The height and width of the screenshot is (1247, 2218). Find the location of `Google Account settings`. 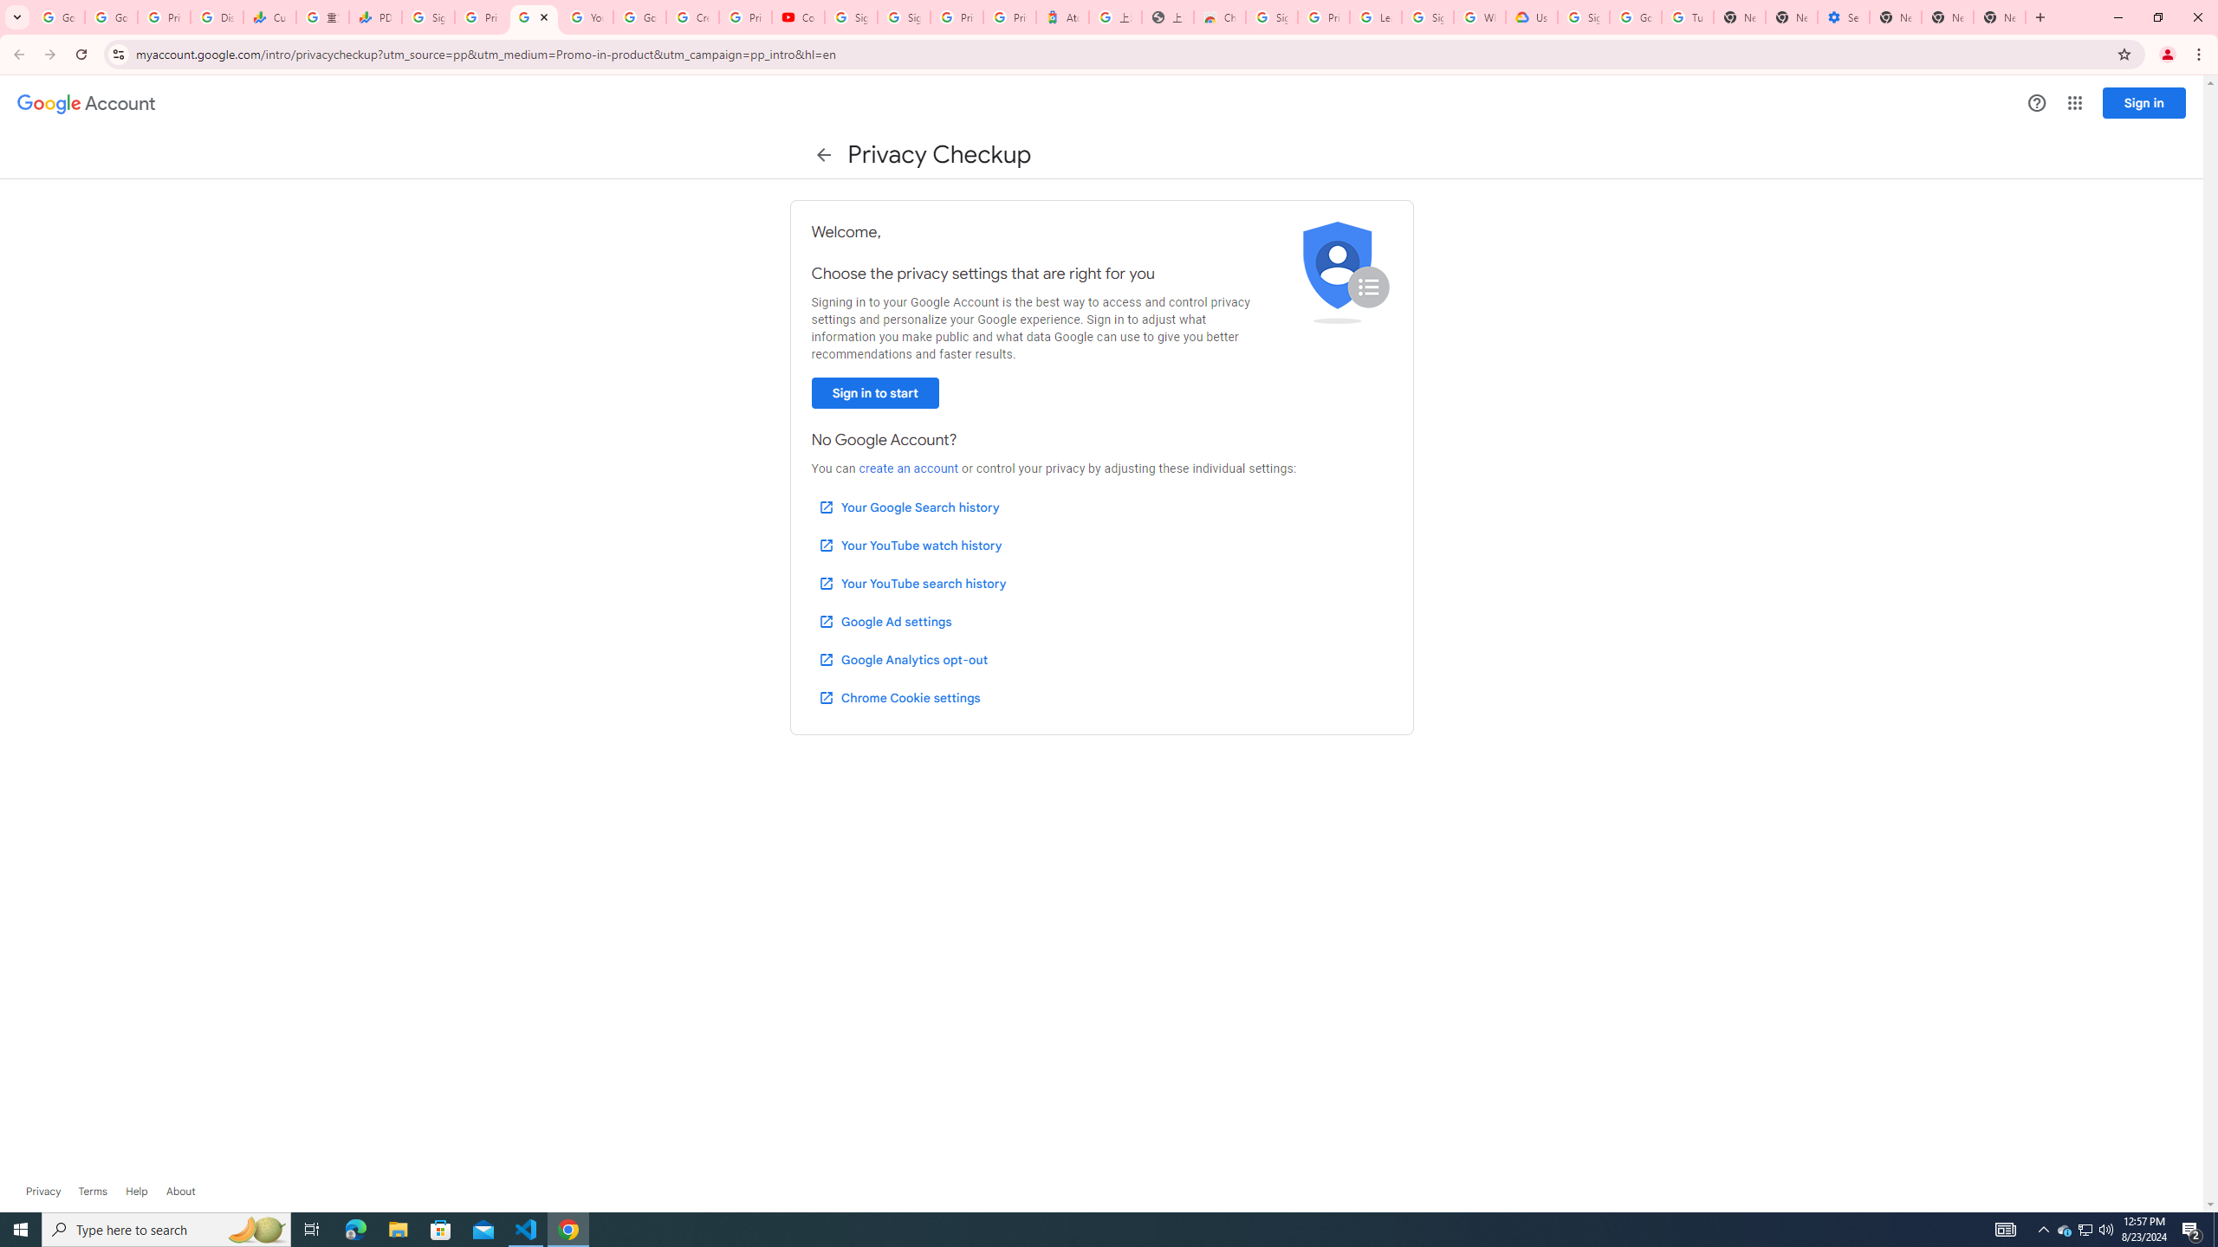

Google Account settings is located at coordinates (87, 104).